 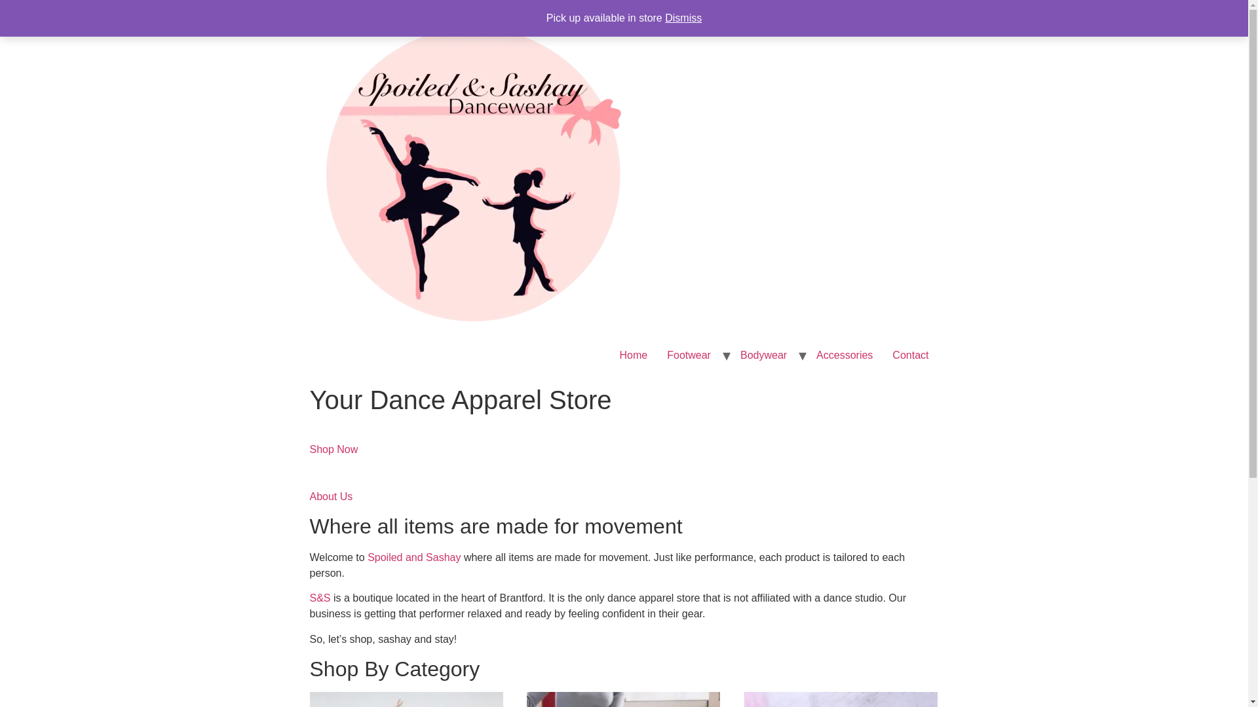 I want to click on Accessories, so click(x=844, y=355).